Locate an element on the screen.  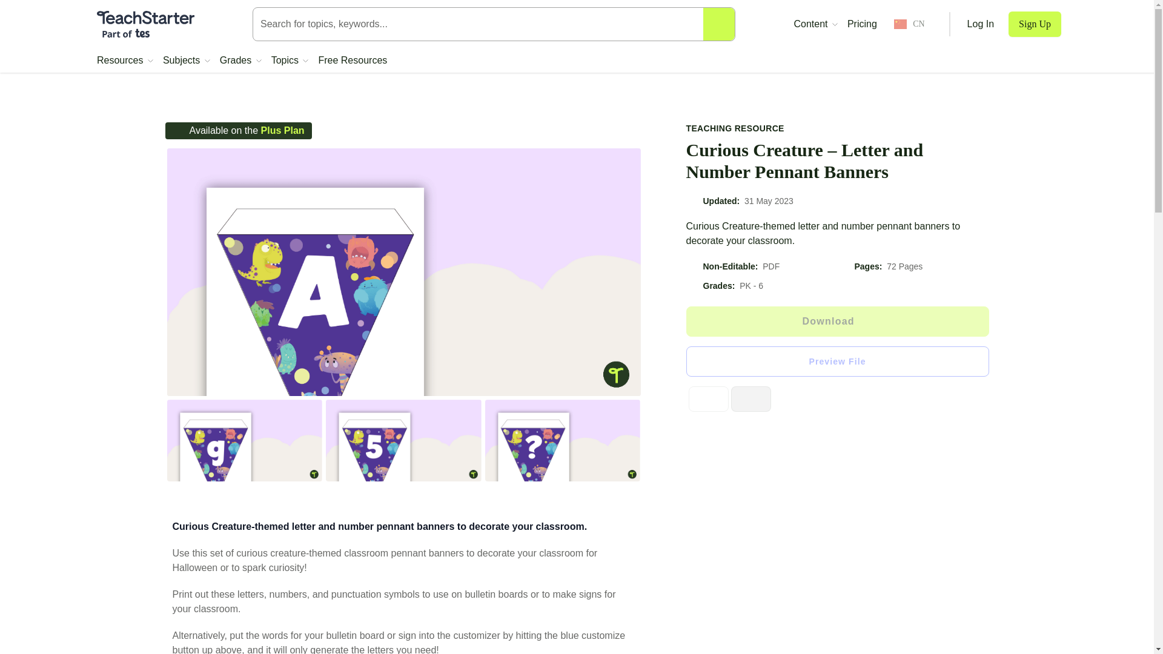
Log in to your account is located at coordinates (981, 24).